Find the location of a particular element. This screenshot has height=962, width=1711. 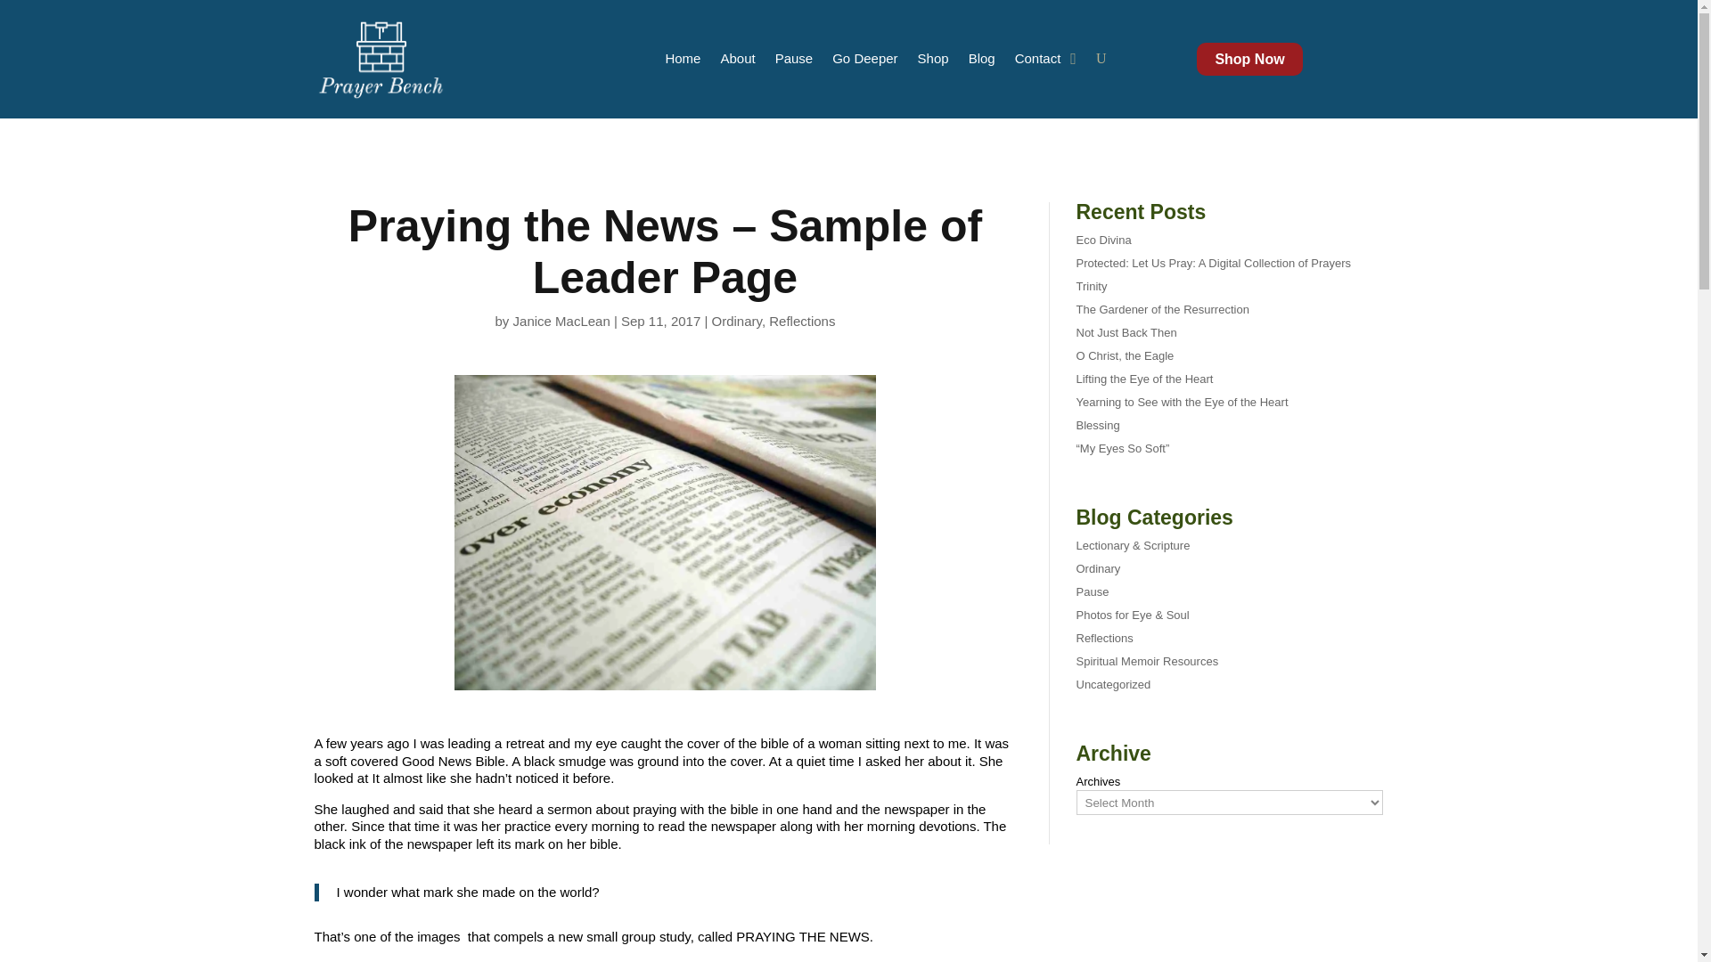

Posts by Janice MacLean is located at coordinates (561, 321).